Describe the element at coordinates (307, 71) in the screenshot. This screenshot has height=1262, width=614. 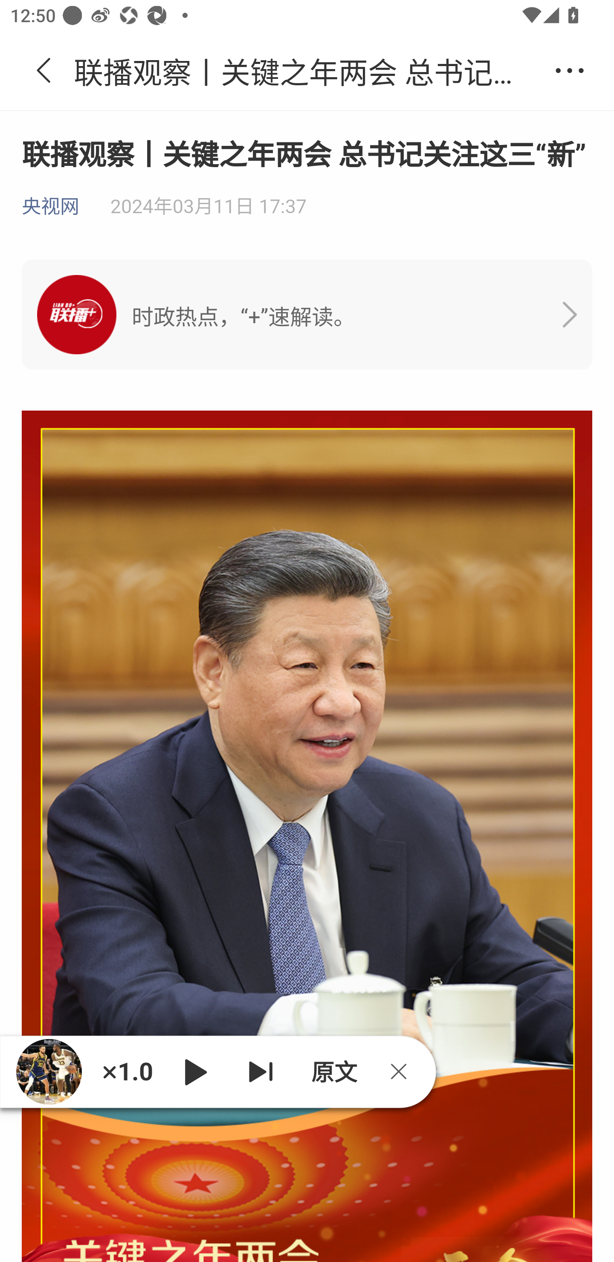
I see `联播观察丨关键之年两会 总书记关注这三“新”` at that location.